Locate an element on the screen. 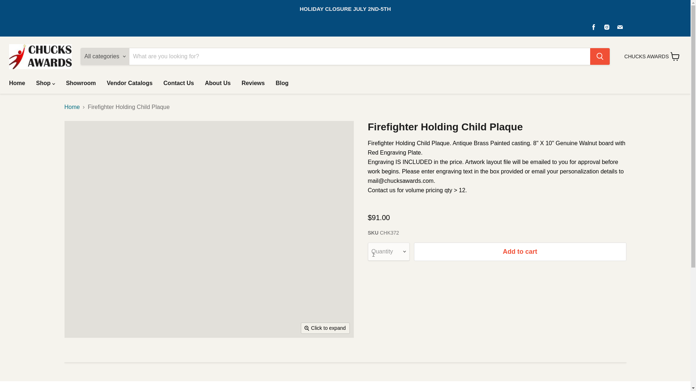  View cart is located at coordinates (675, 56).